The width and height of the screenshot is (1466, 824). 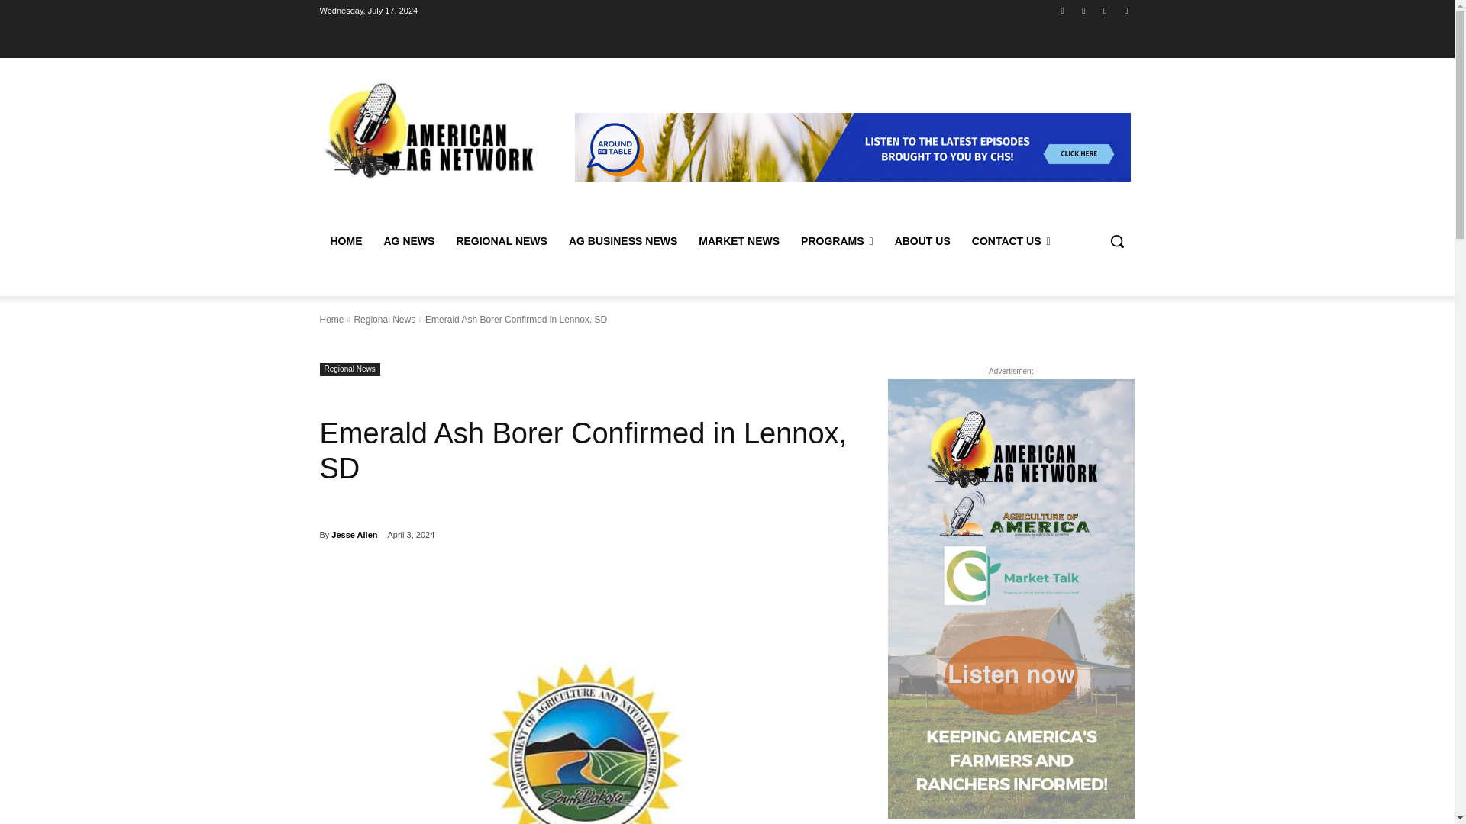 I want to click on PROGRAMS, so click(x=837, y=241).